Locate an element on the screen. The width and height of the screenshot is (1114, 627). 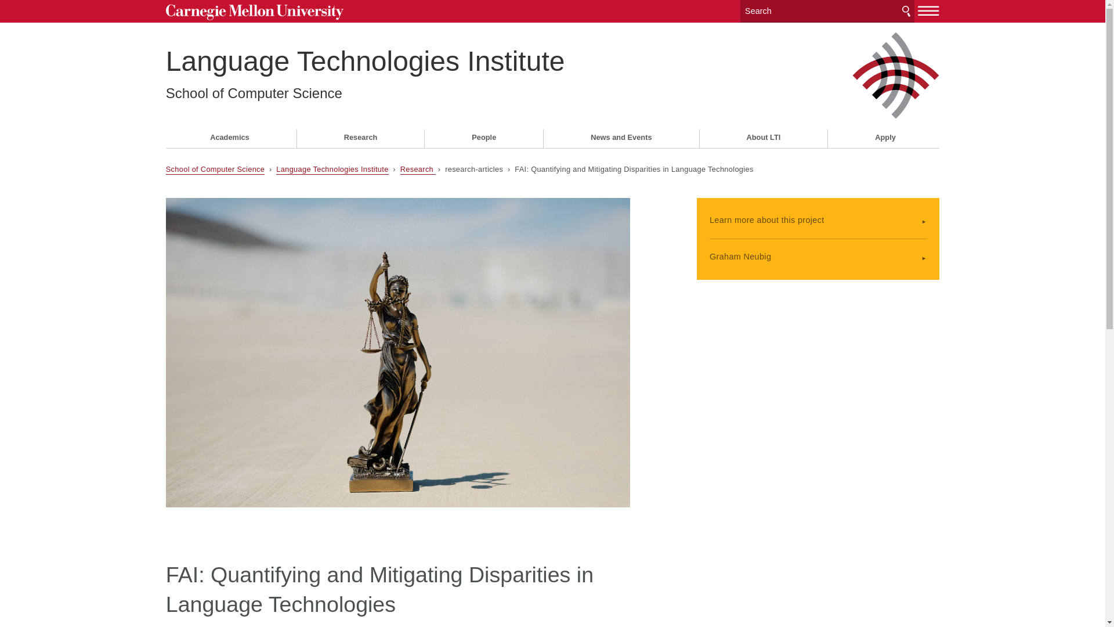
Learn more about this project is located at coordinates (818, 220).